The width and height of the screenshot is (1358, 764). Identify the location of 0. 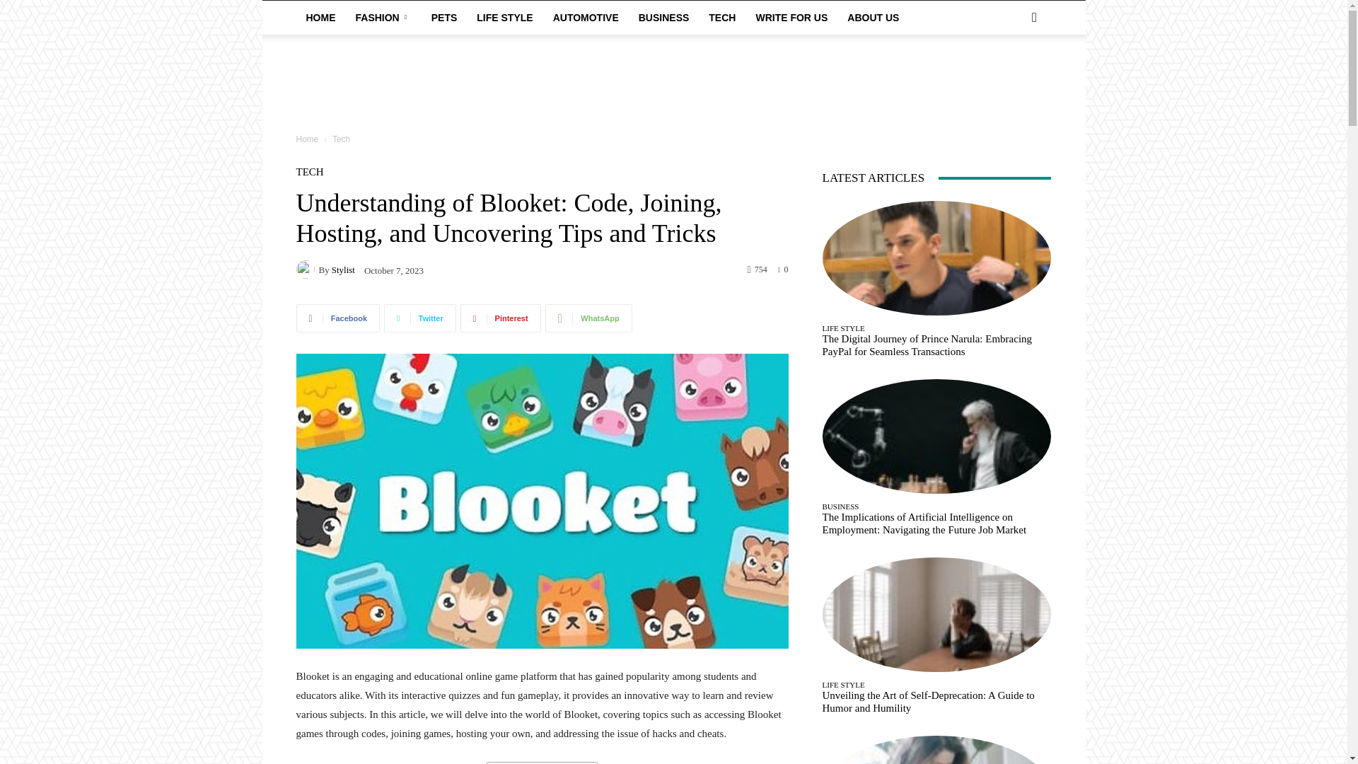
(784, 268).